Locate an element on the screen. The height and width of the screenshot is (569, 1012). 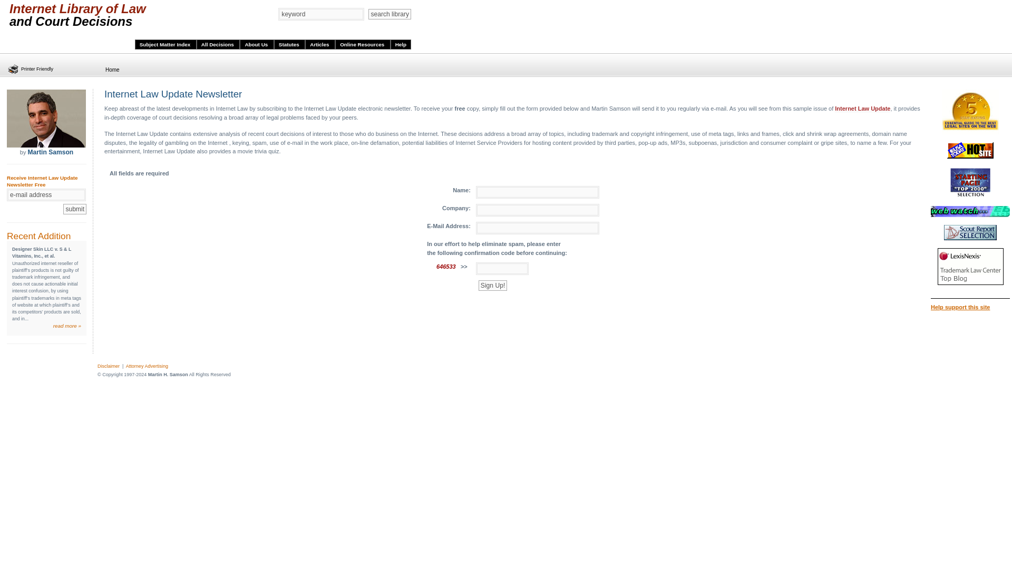
Printer Friendly is located at coordinates (31, 70).